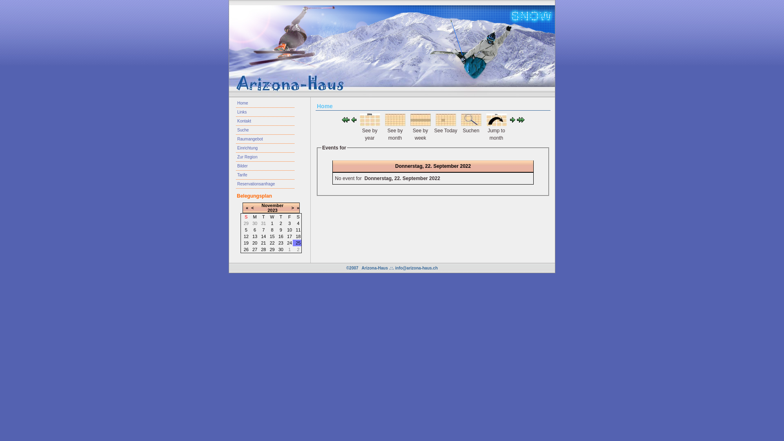 Image resolution: width=784 pixels, height=441 pixels. Describe the element at coordinates (281, 249) in the screenshot. I see `30` at that location.